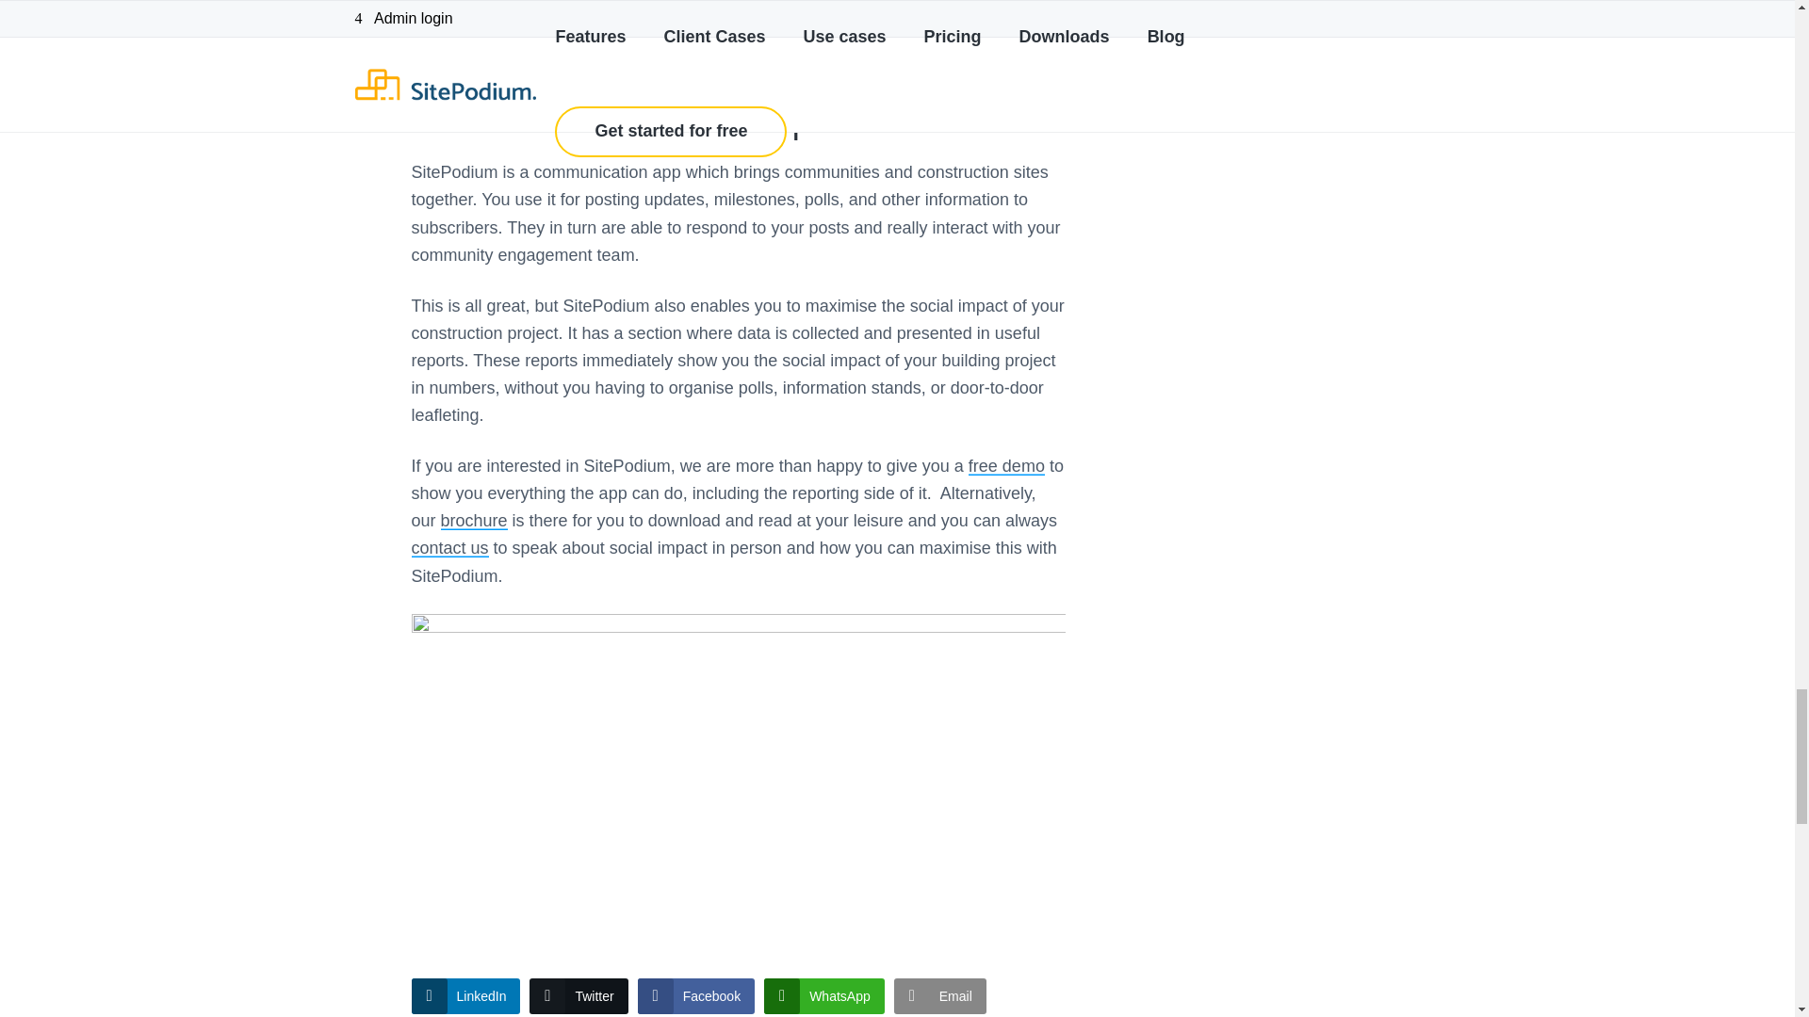  Describe the element at coordinates (823, 995) in the screenshot. I see `WhatsApp` at that location.